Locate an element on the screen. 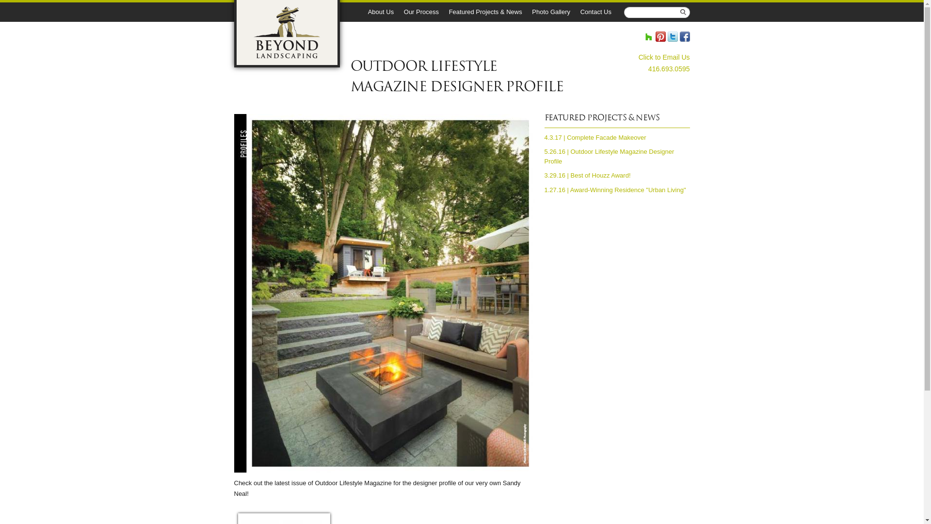  Search is located at coordinates (705, 13).